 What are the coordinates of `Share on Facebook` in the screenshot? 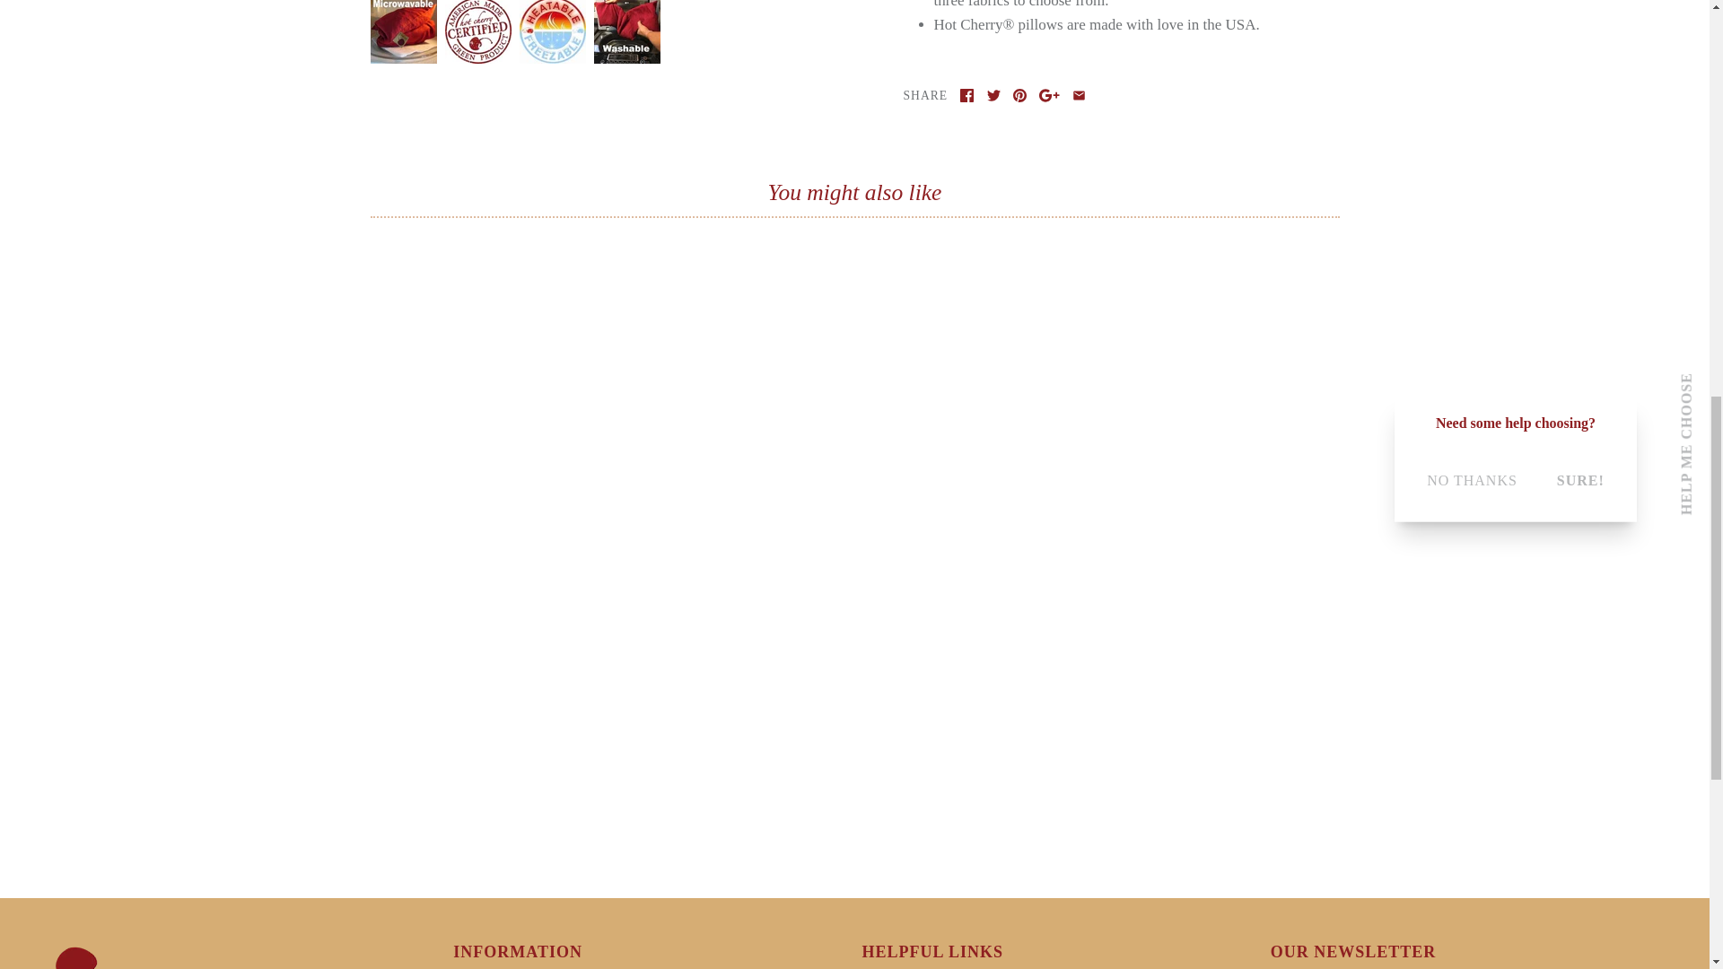 It's located at (966, 95).